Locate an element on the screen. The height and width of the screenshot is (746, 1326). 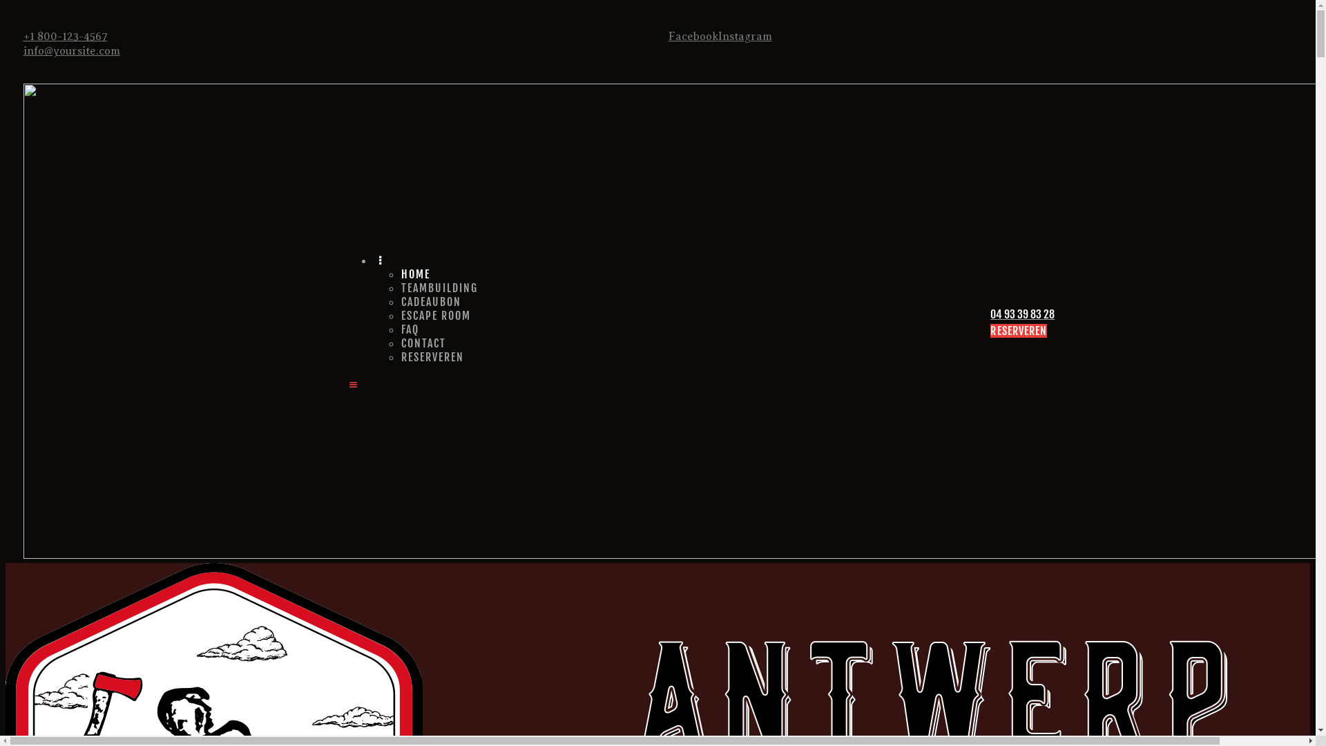
Facebook is located at coordinates (693, 37).